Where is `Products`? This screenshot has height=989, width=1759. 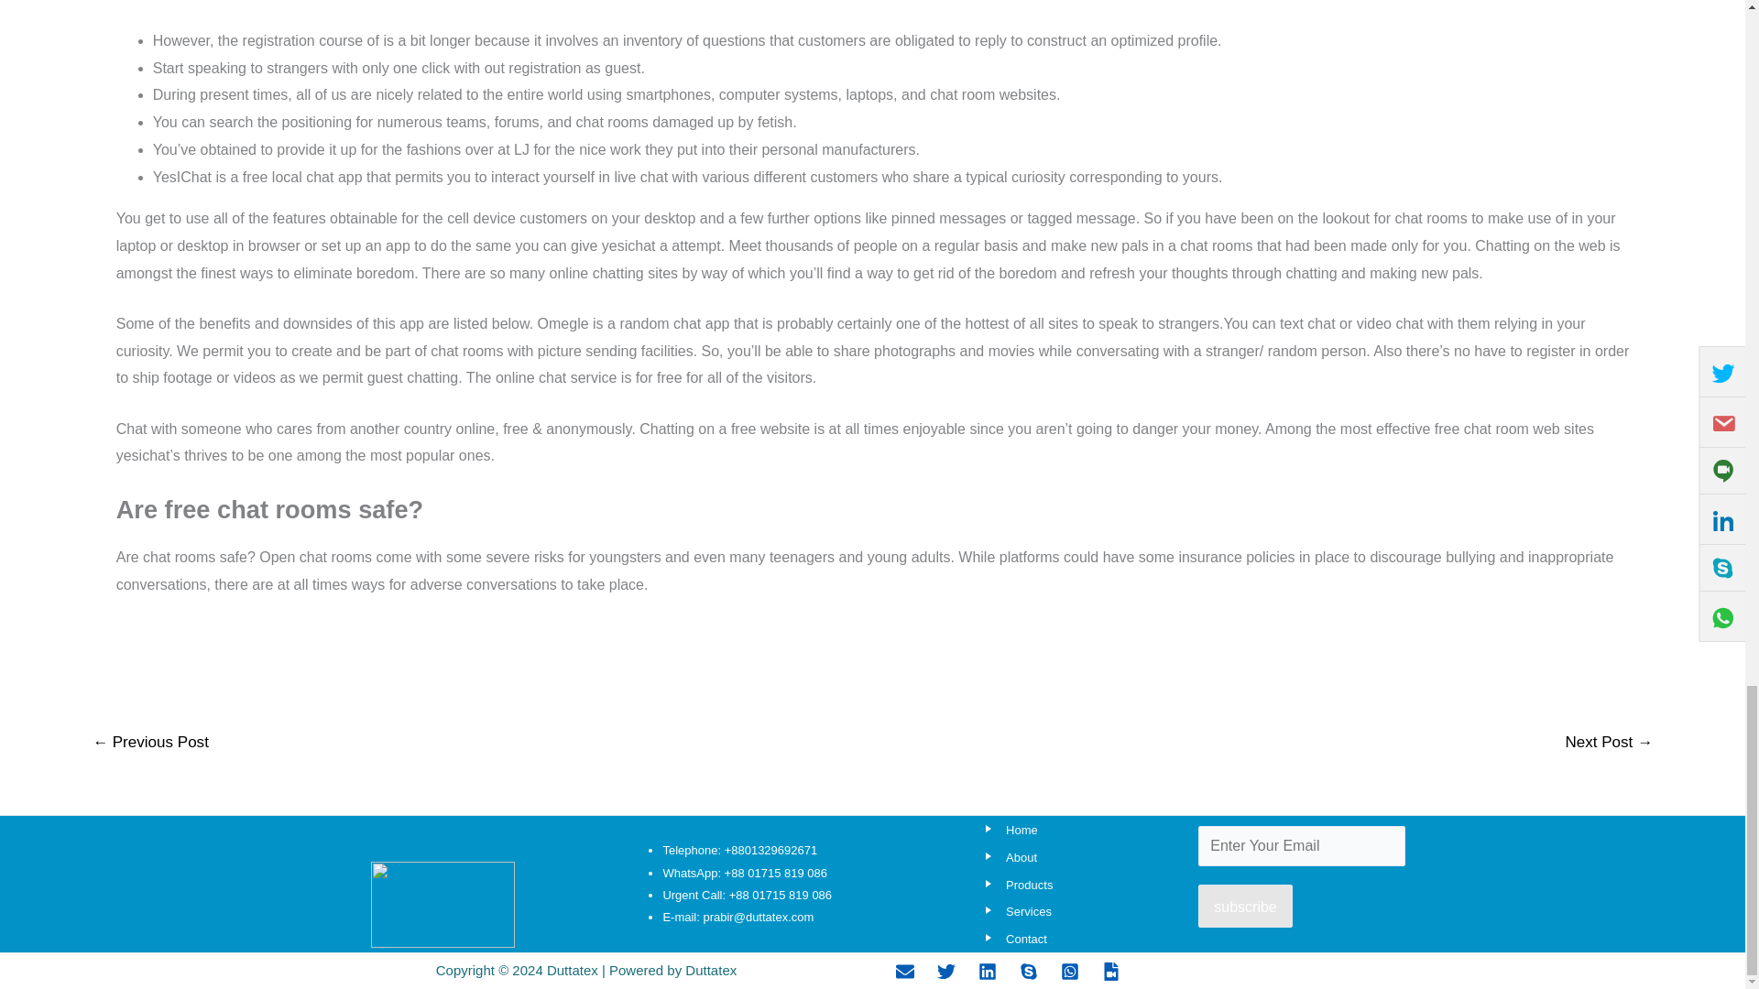
Products is located at coordinates (1015, 885).